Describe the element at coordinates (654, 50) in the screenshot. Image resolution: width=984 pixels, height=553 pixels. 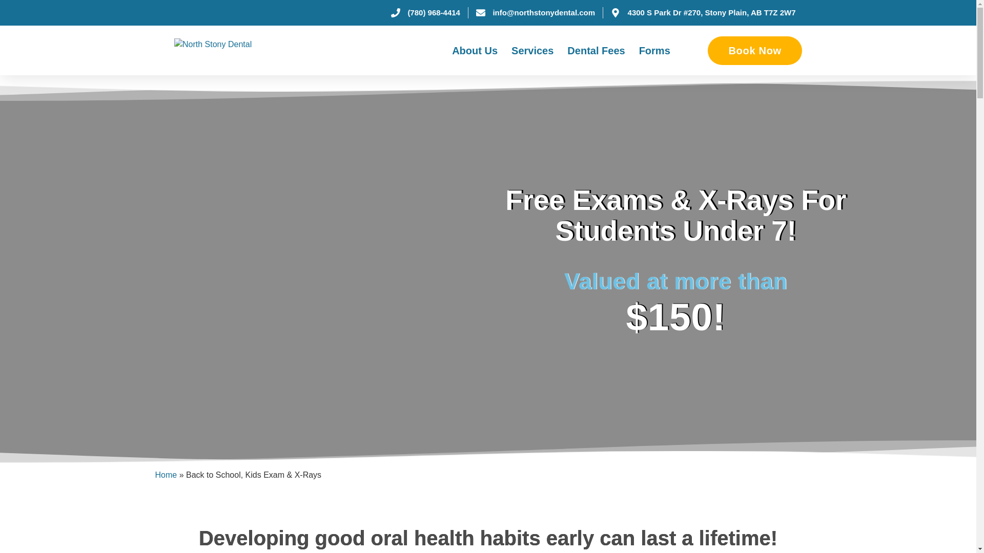
I see `Forms` at that location.